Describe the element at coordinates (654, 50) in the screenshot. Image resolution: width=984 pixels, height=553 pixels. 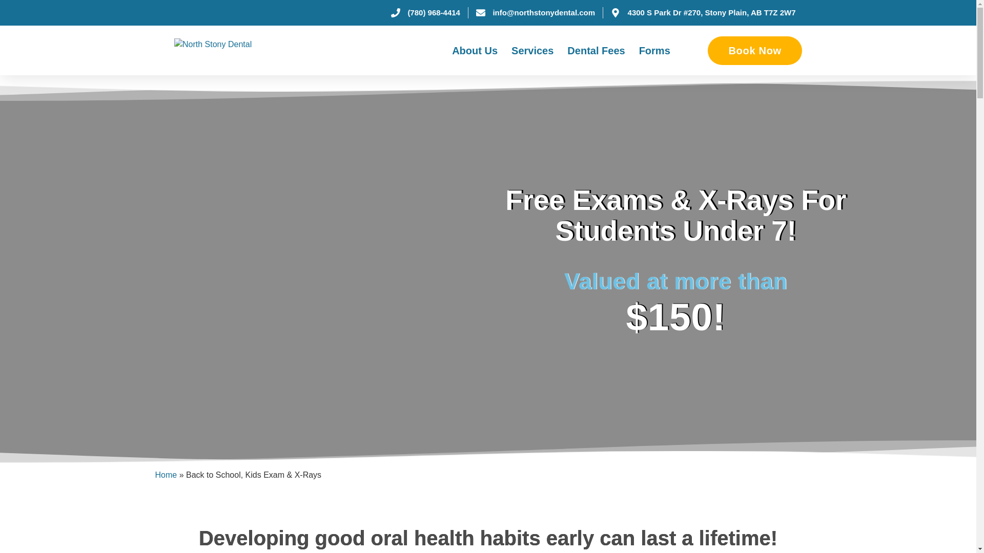
I see `Forms` at that location.